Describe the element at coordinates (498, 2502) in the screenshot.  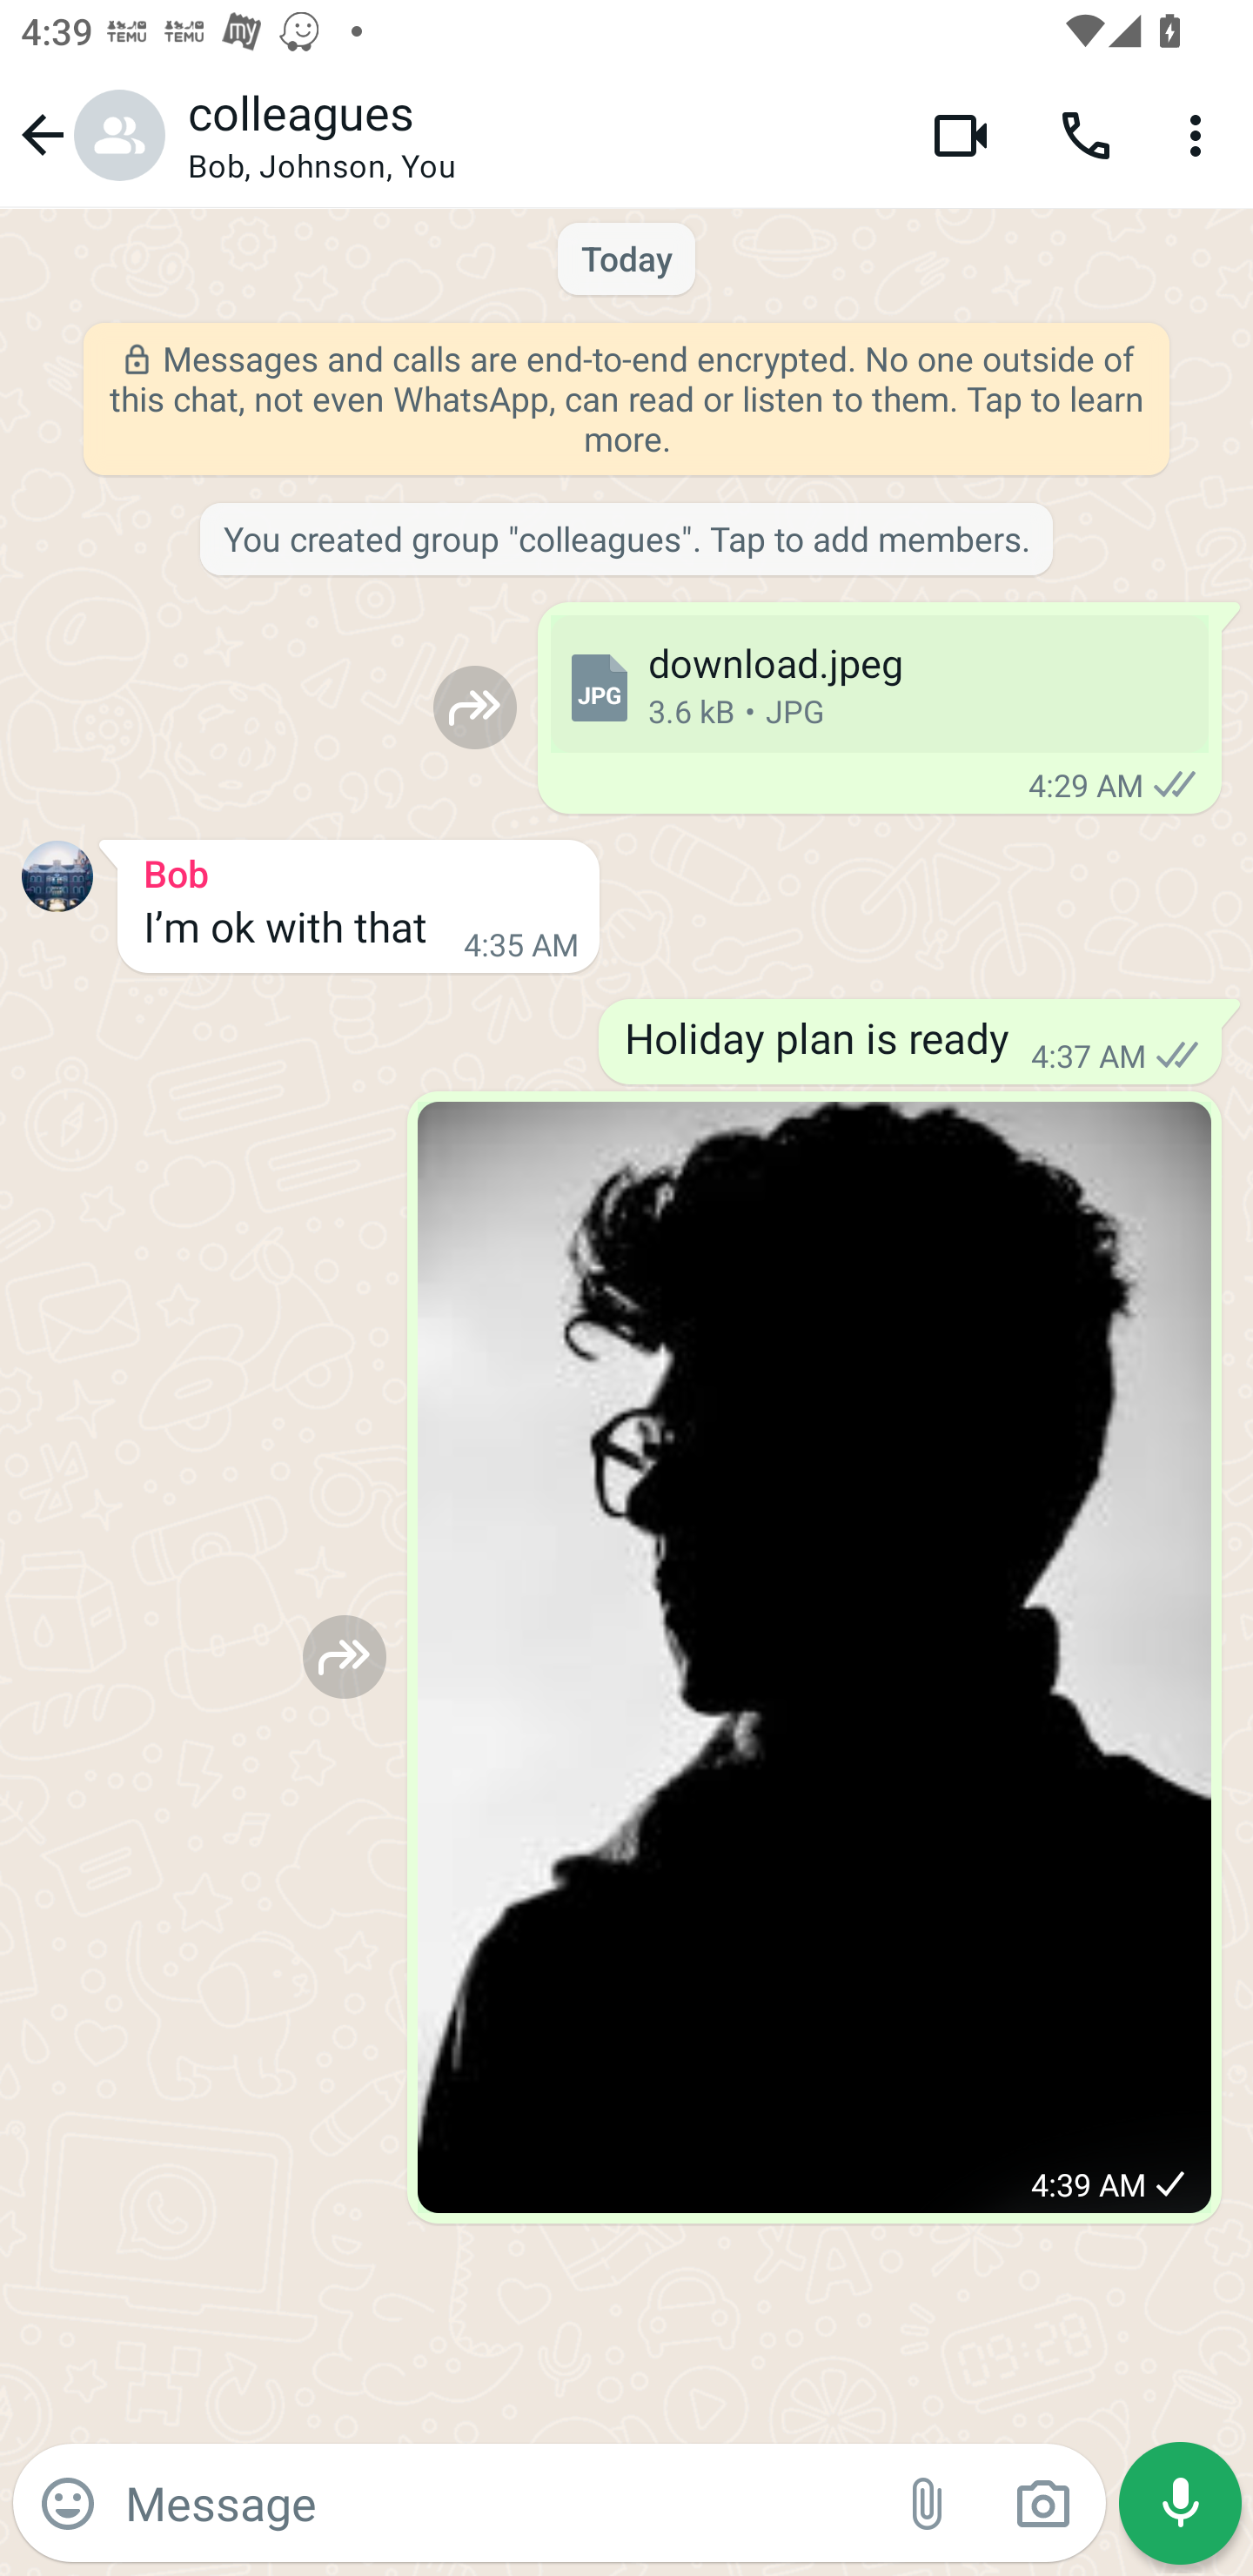
I see `Message` at that location.